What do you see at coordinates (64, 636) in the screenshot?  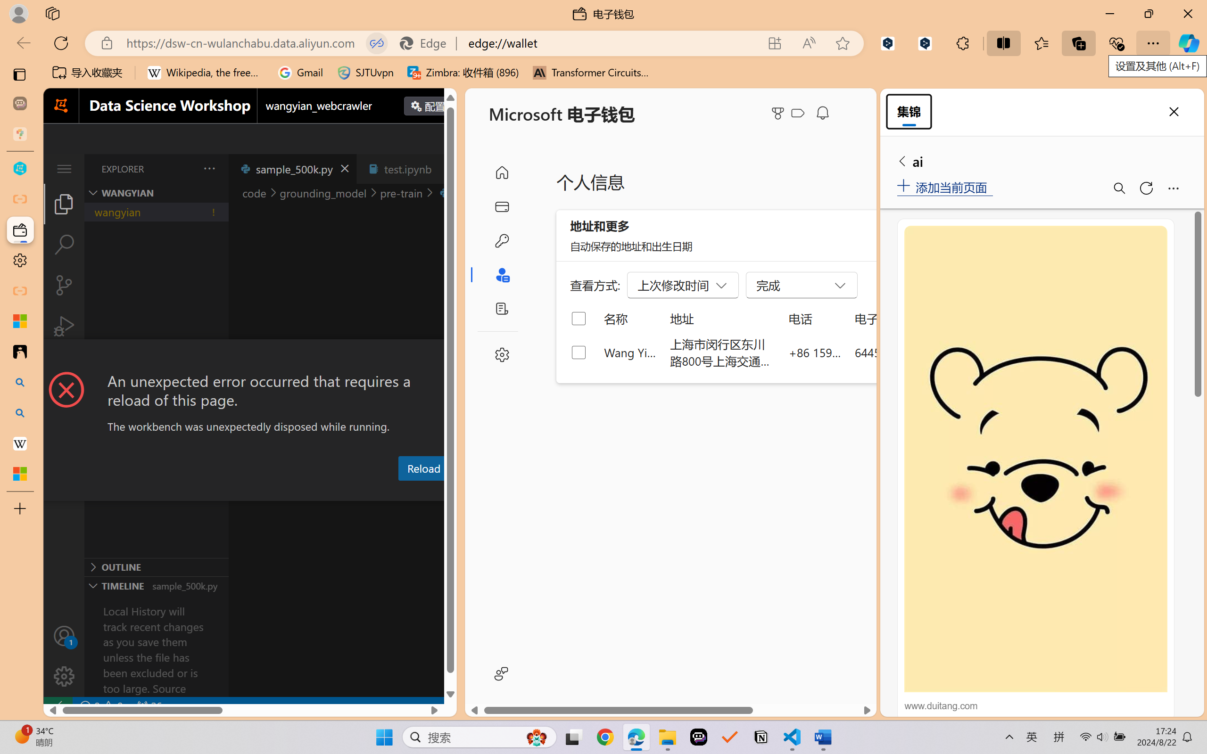 I see `Accounts - Sign in requested` at bounding box center [64, 636].